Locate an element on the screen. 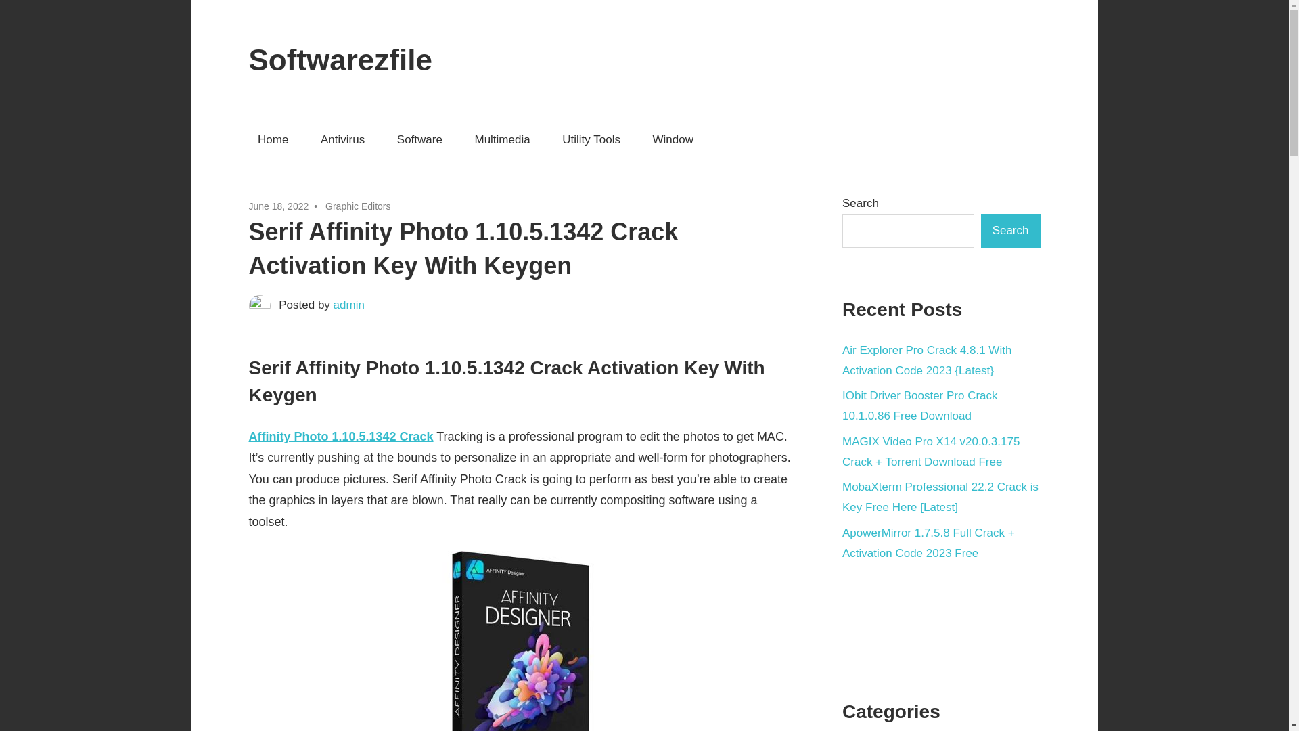  11:24 am is located at coordinates (279, 206).